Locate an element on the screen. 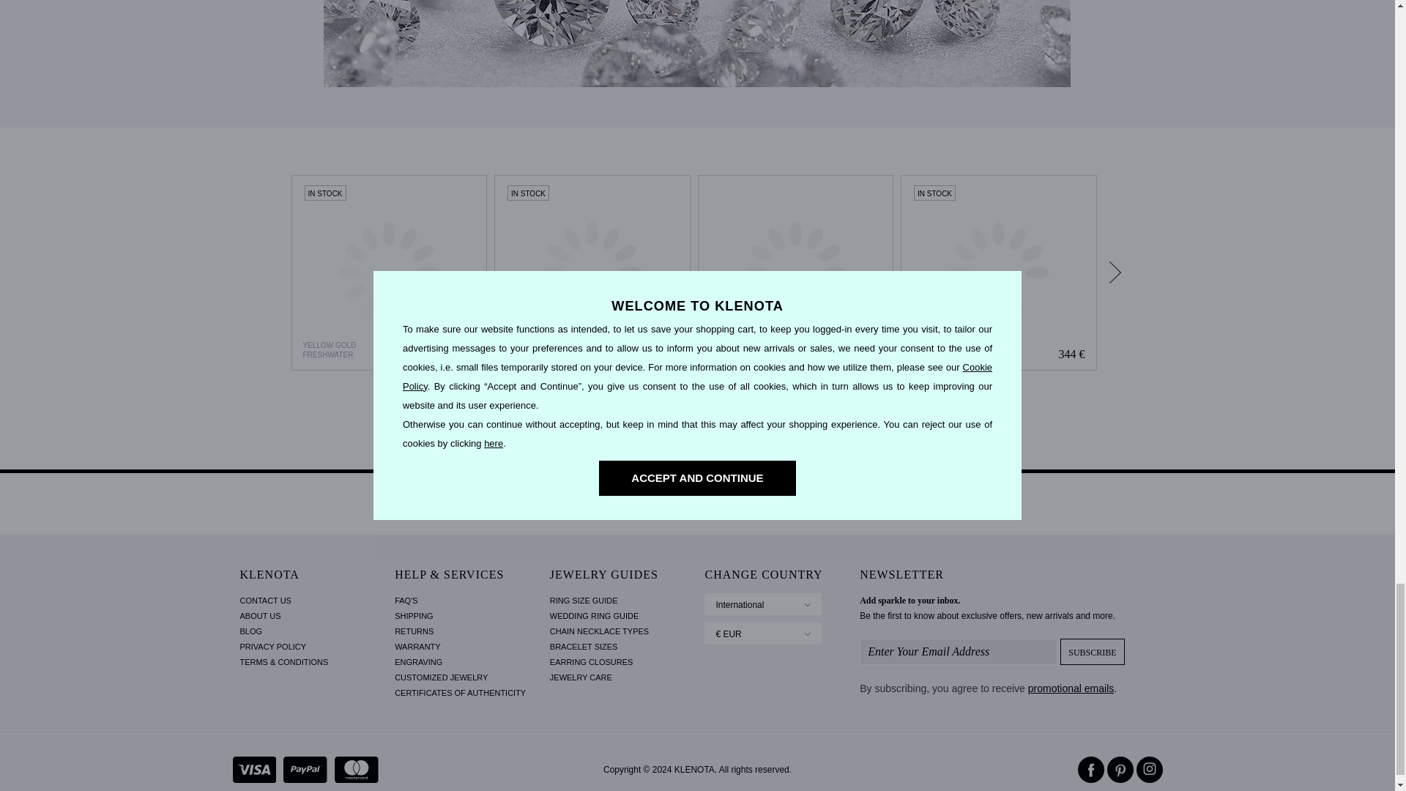  Pinterest is located at coordinates (1120, 769).